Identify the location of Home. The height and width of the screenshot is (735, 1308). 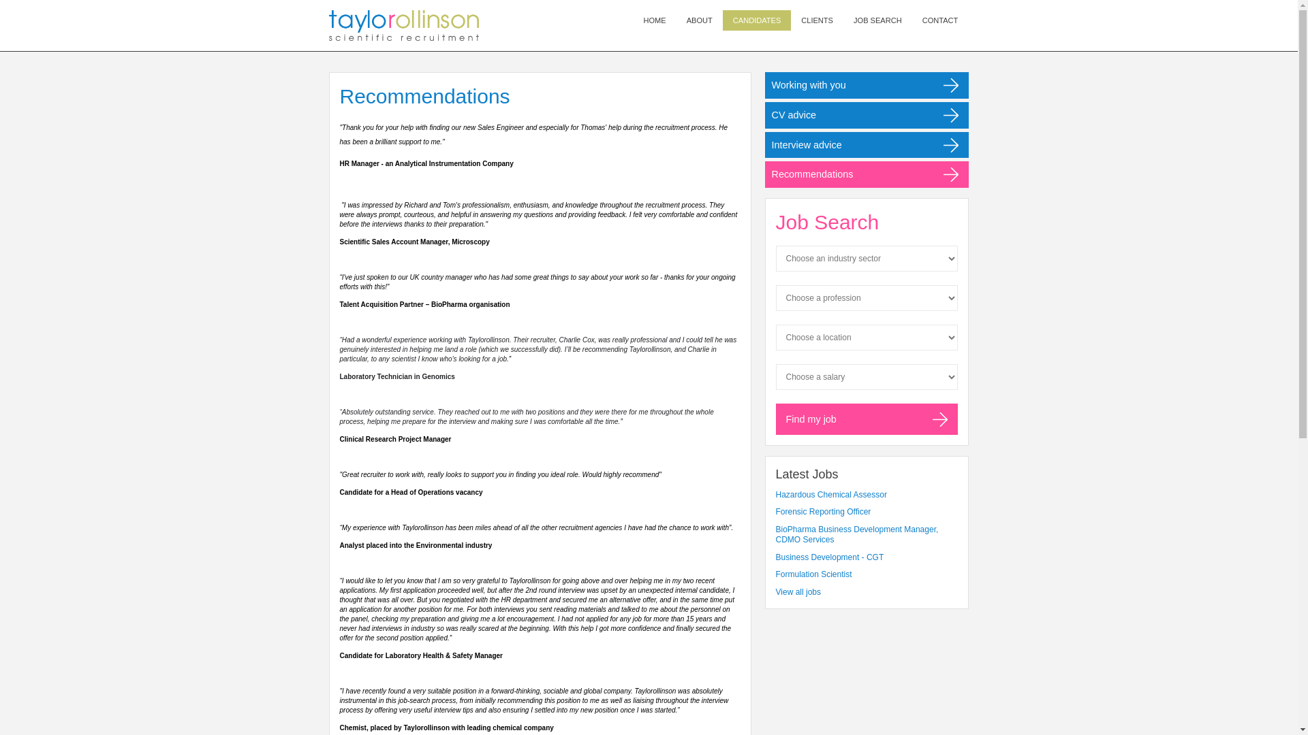
(654, 20).